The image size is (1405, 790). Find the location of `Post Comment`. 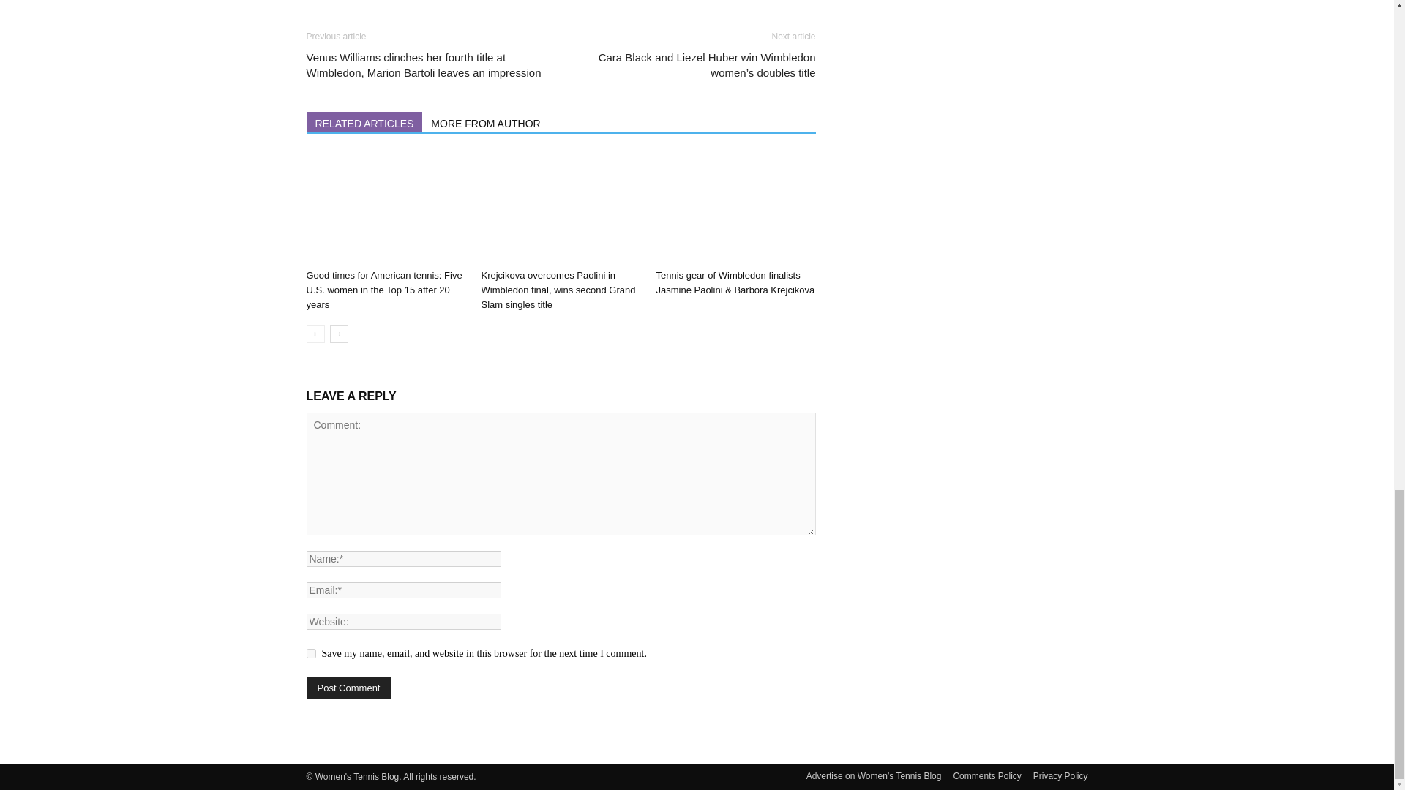

Post Comment is located at coordinates (348, 688).